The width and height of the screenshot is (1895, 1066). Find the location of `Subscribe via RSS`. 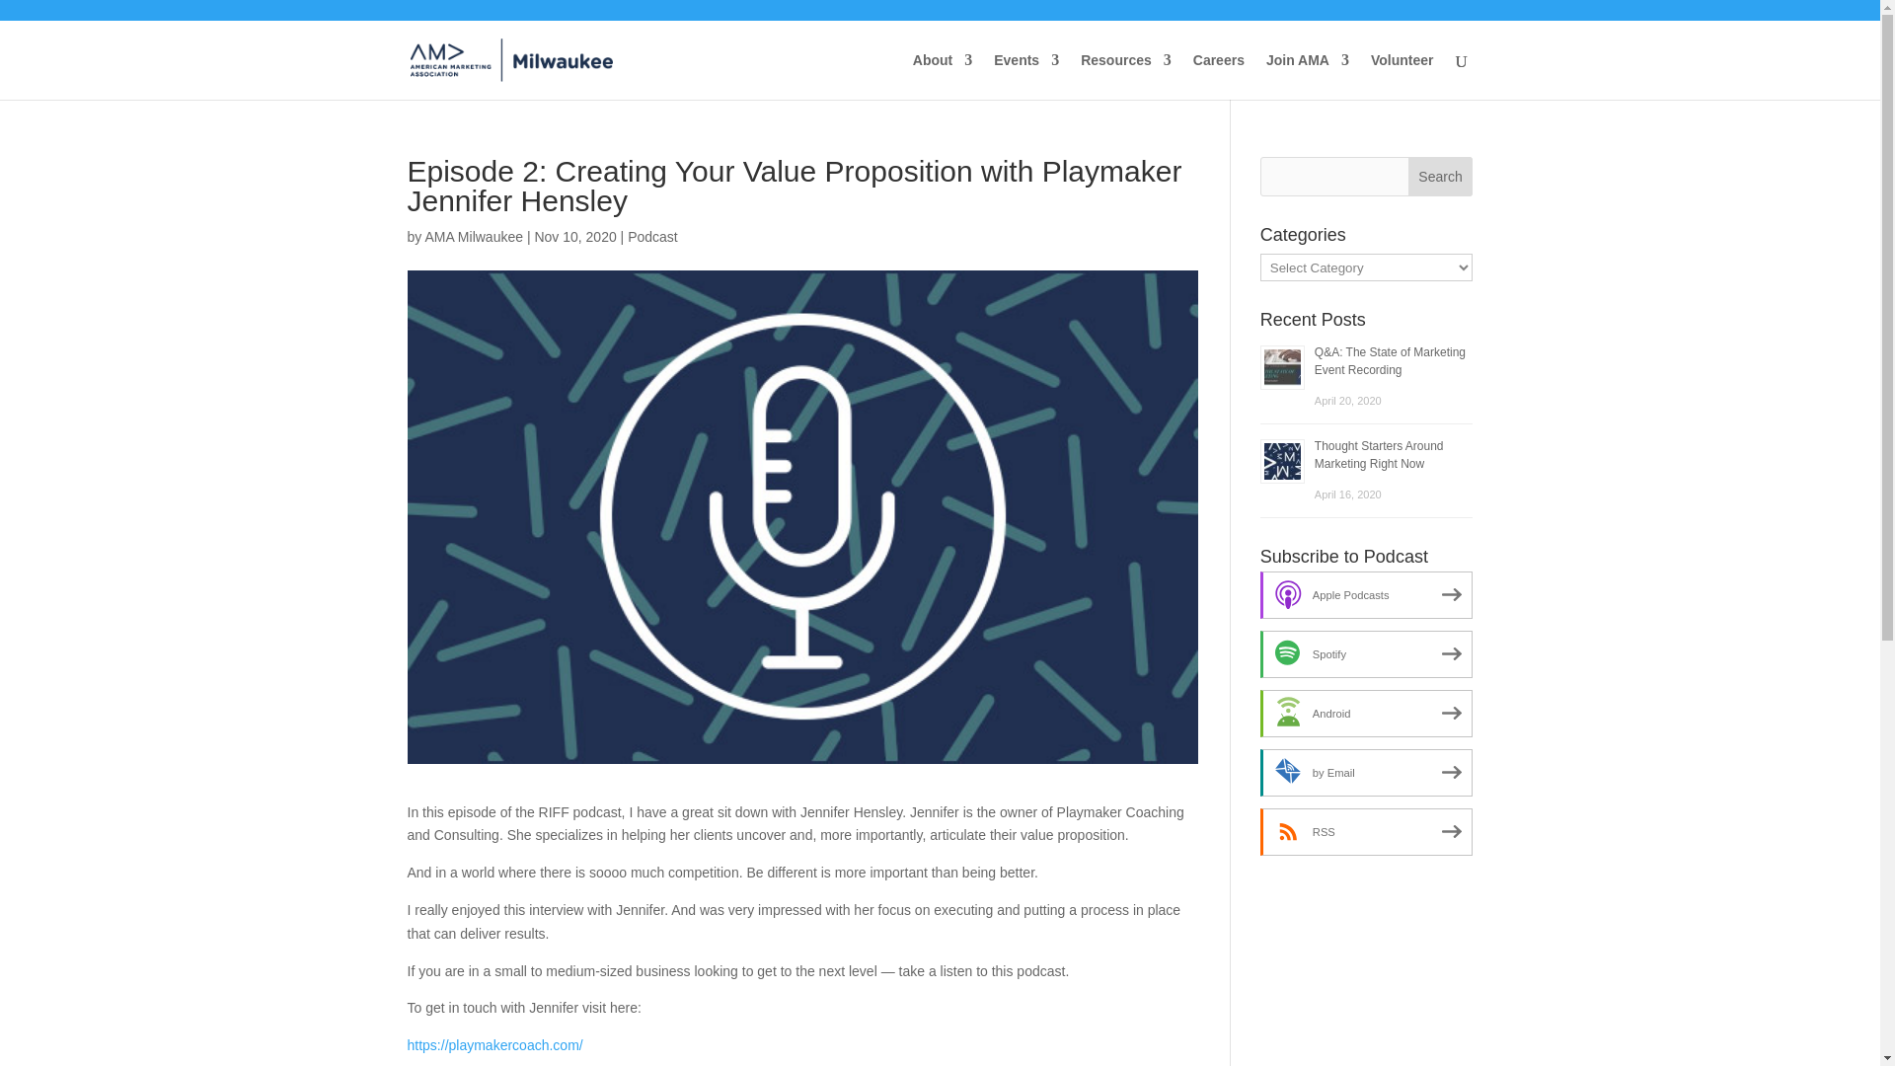

Subscribe via RSS is located at coordinates (1366, 831).